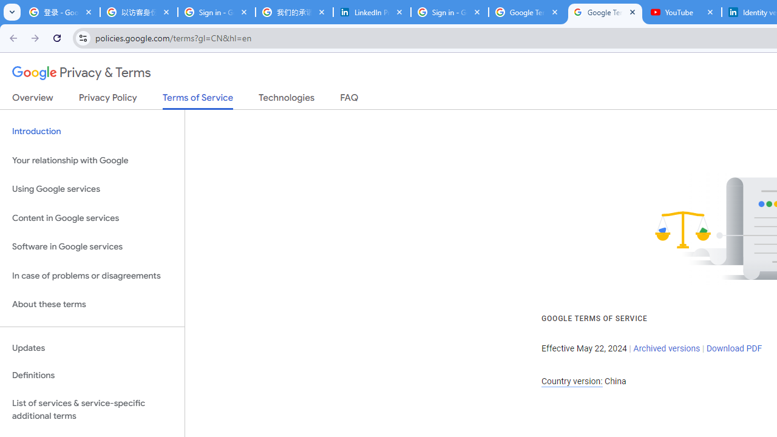 This screenshot has height=437, width=777. What do you see at coordinates (92, 376) in the screenshot?
I see `Definitions` at bounding box center [92, 376].